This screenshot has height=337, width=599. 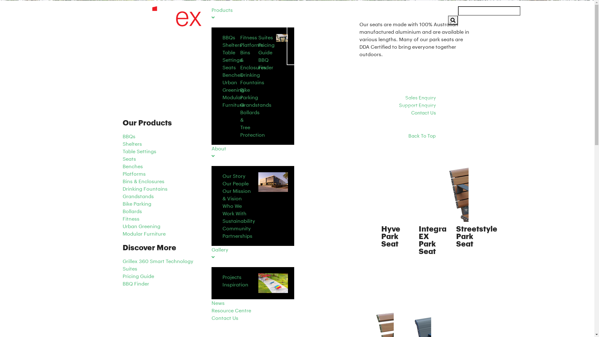 I want to click on Community Partnerships, so click(x=237, y=232).